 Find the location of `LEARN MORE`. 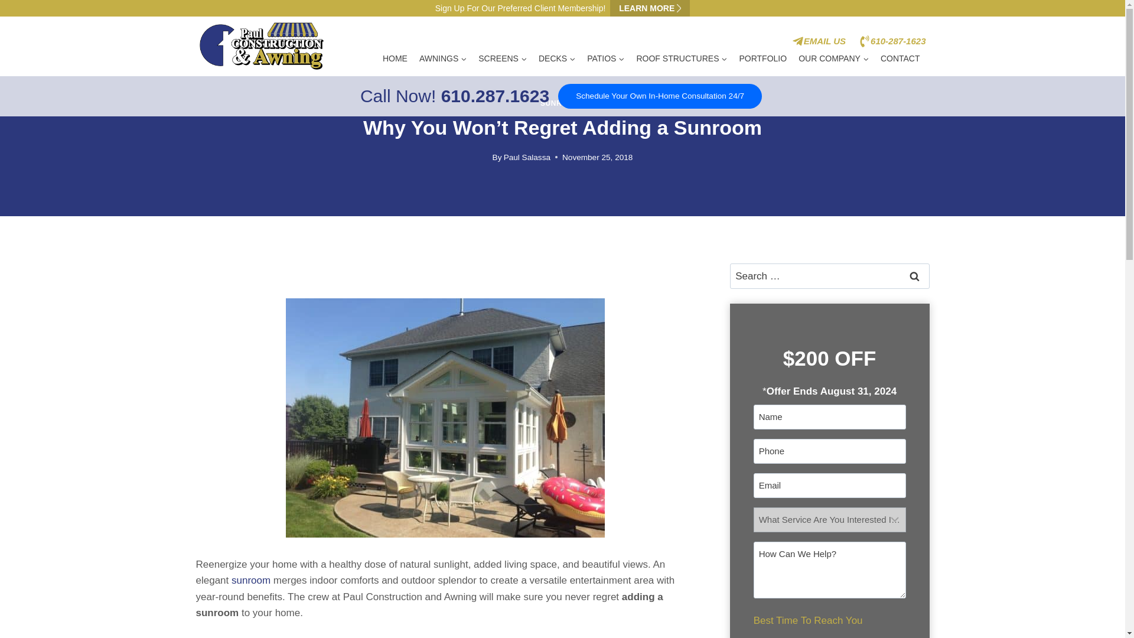

LEARN MORE is located at coordinates (650, 8).